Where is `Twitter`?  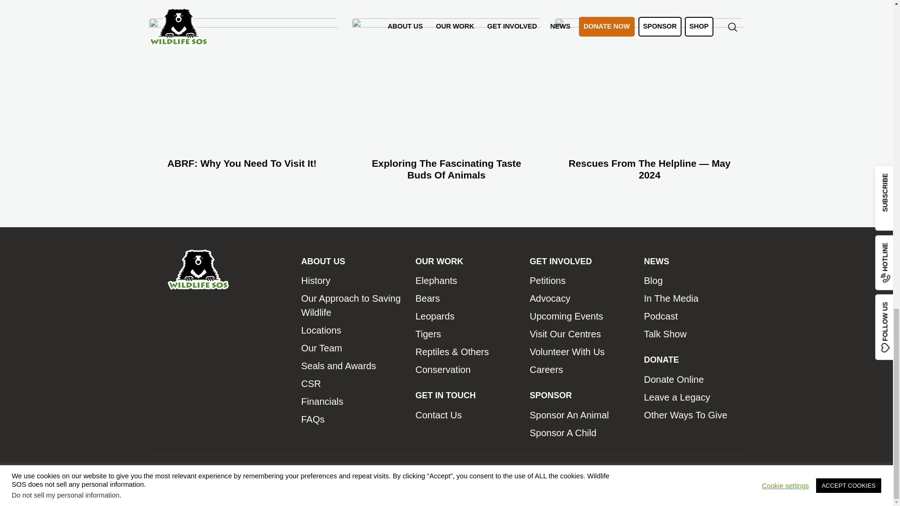 Twitter is located at coordinates (179, 473).